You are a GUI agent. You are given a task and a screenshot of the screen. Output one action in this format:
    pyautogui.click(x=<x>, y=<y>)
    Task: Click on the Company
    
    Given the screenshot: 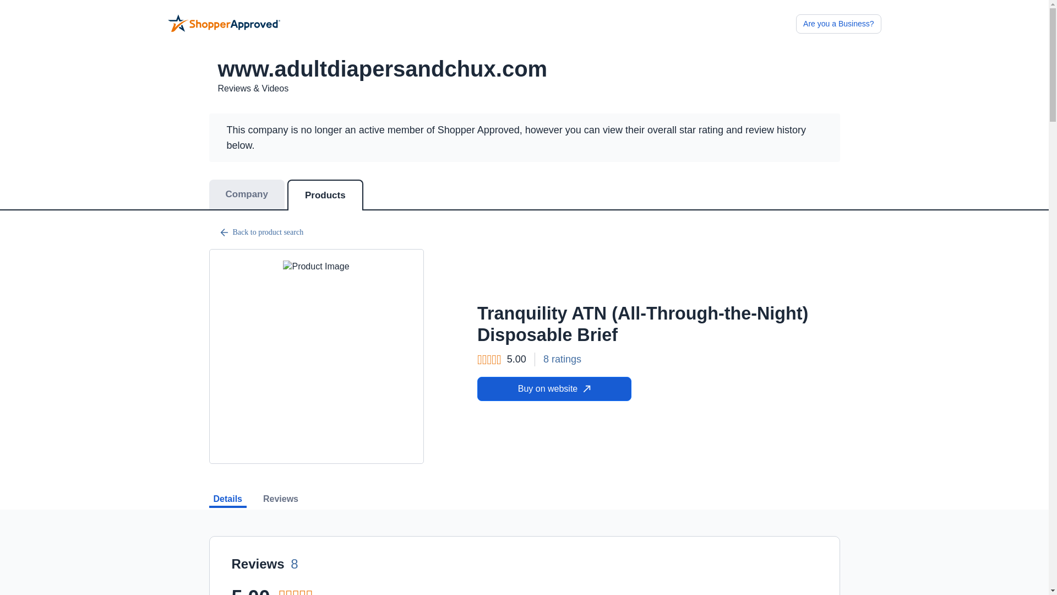 What is the action you would take?
    pyautogui.click(x=247, y=194)
    